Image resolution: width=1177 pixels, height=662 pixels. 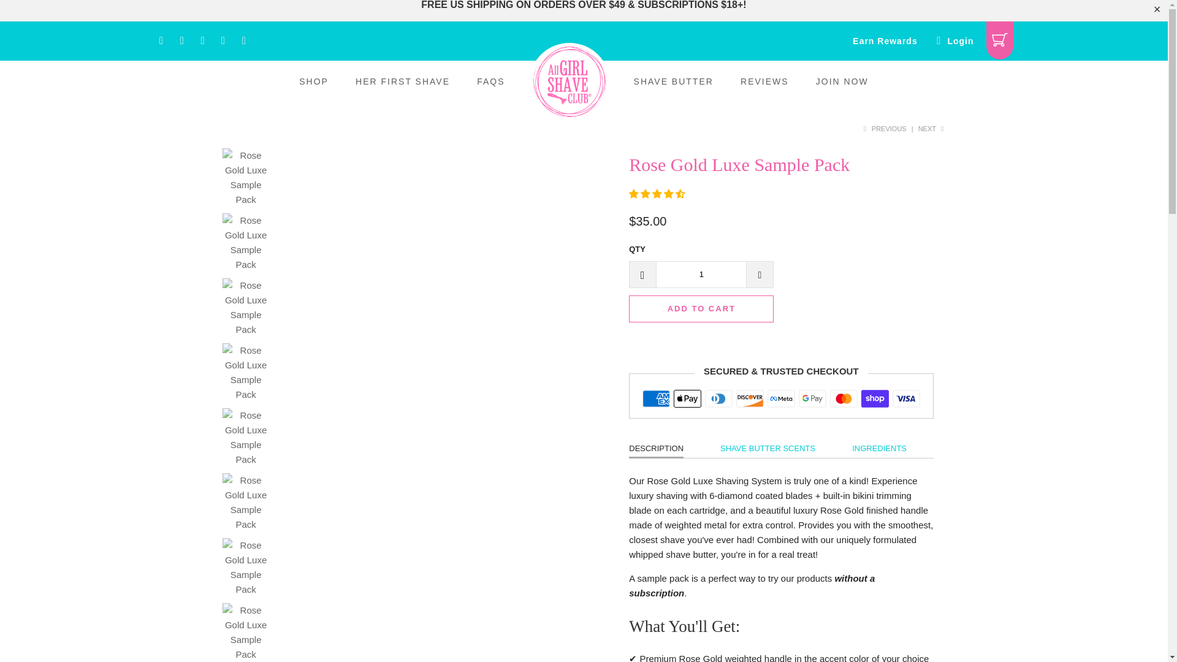 What do you see at coordinates (656, 398) in the screenshot?
I see `American Express` at bounding box center [656, 398].